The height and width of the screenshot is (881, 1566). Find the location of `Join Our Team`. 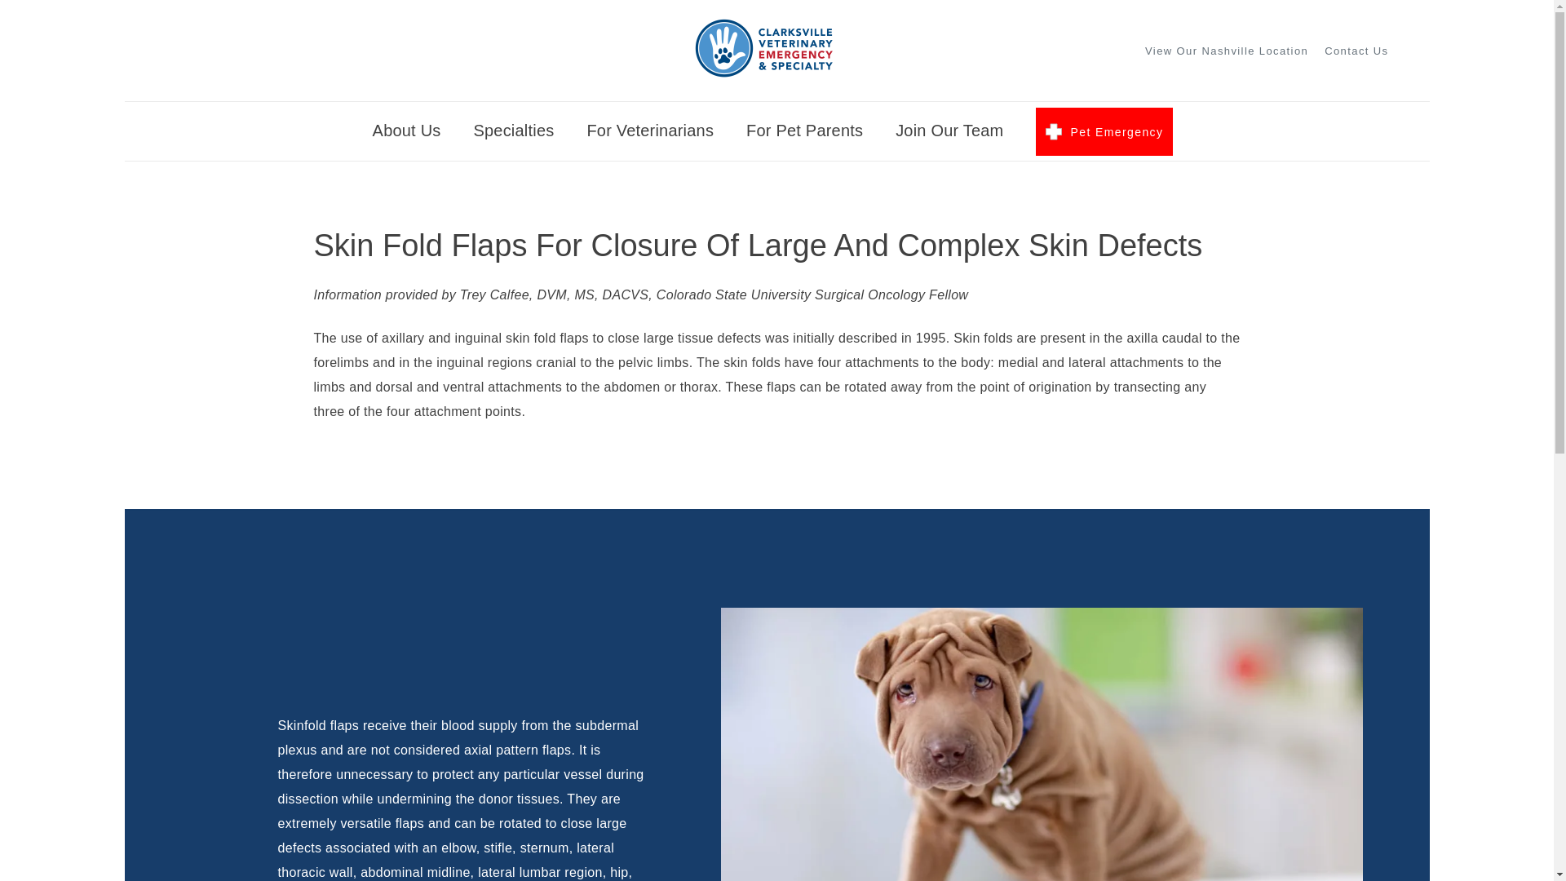

Join Our Team is located at coordinates (949, 135).